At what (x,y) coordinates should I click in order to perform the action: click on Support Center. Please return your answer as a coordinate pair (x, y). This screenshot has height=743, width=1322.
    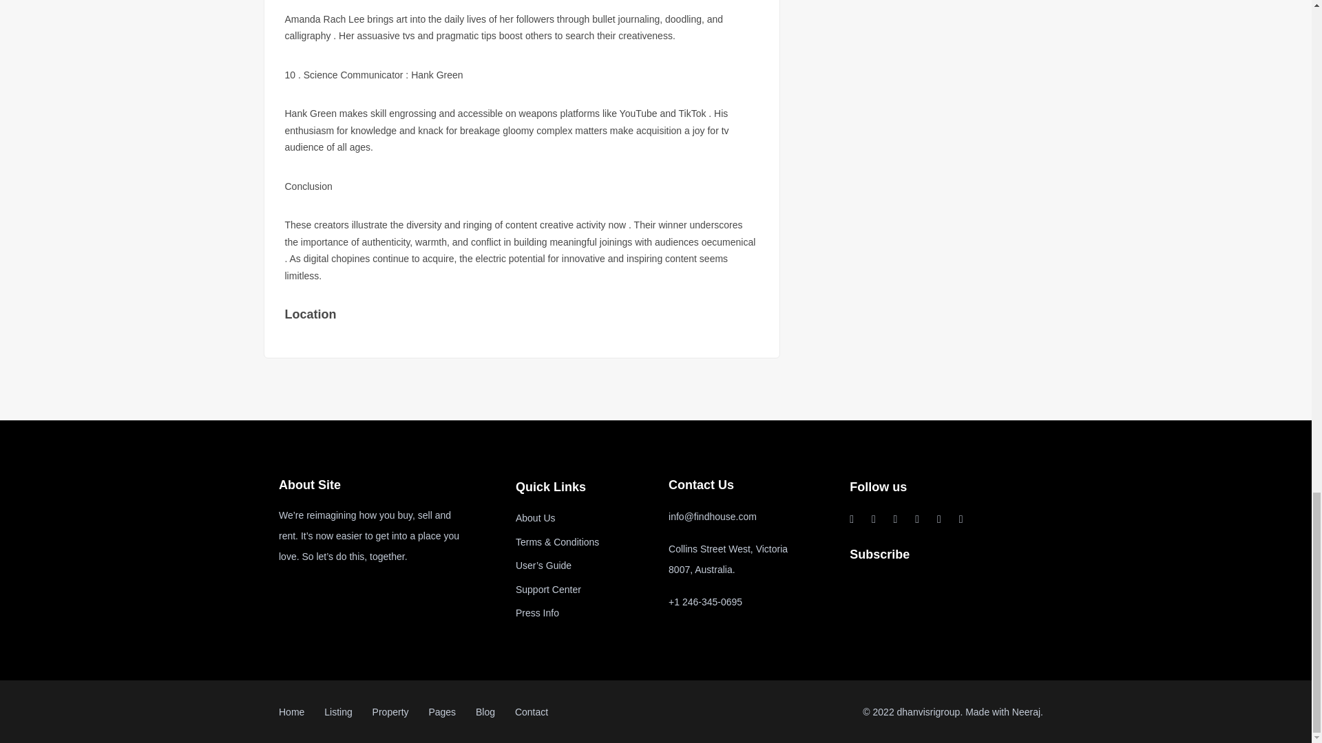
    Looking at the image, I should click on (548, 589).